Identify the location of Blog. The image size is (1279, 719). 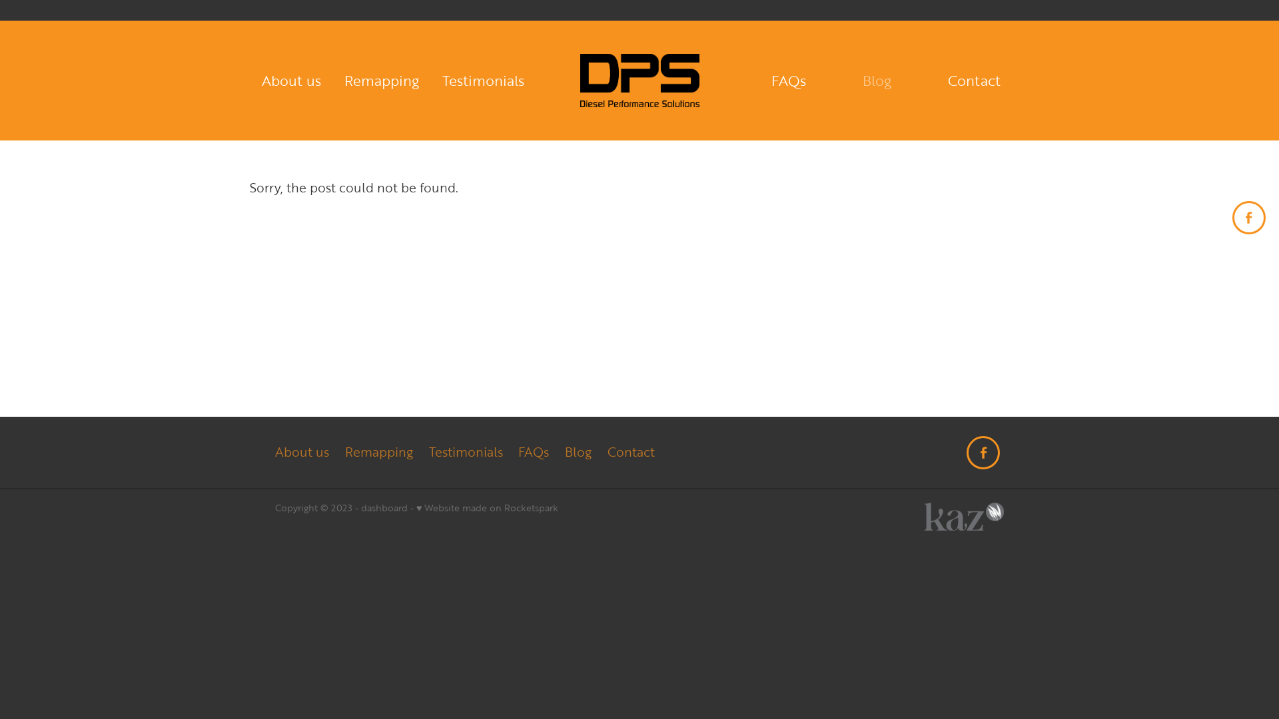
(578, 453).